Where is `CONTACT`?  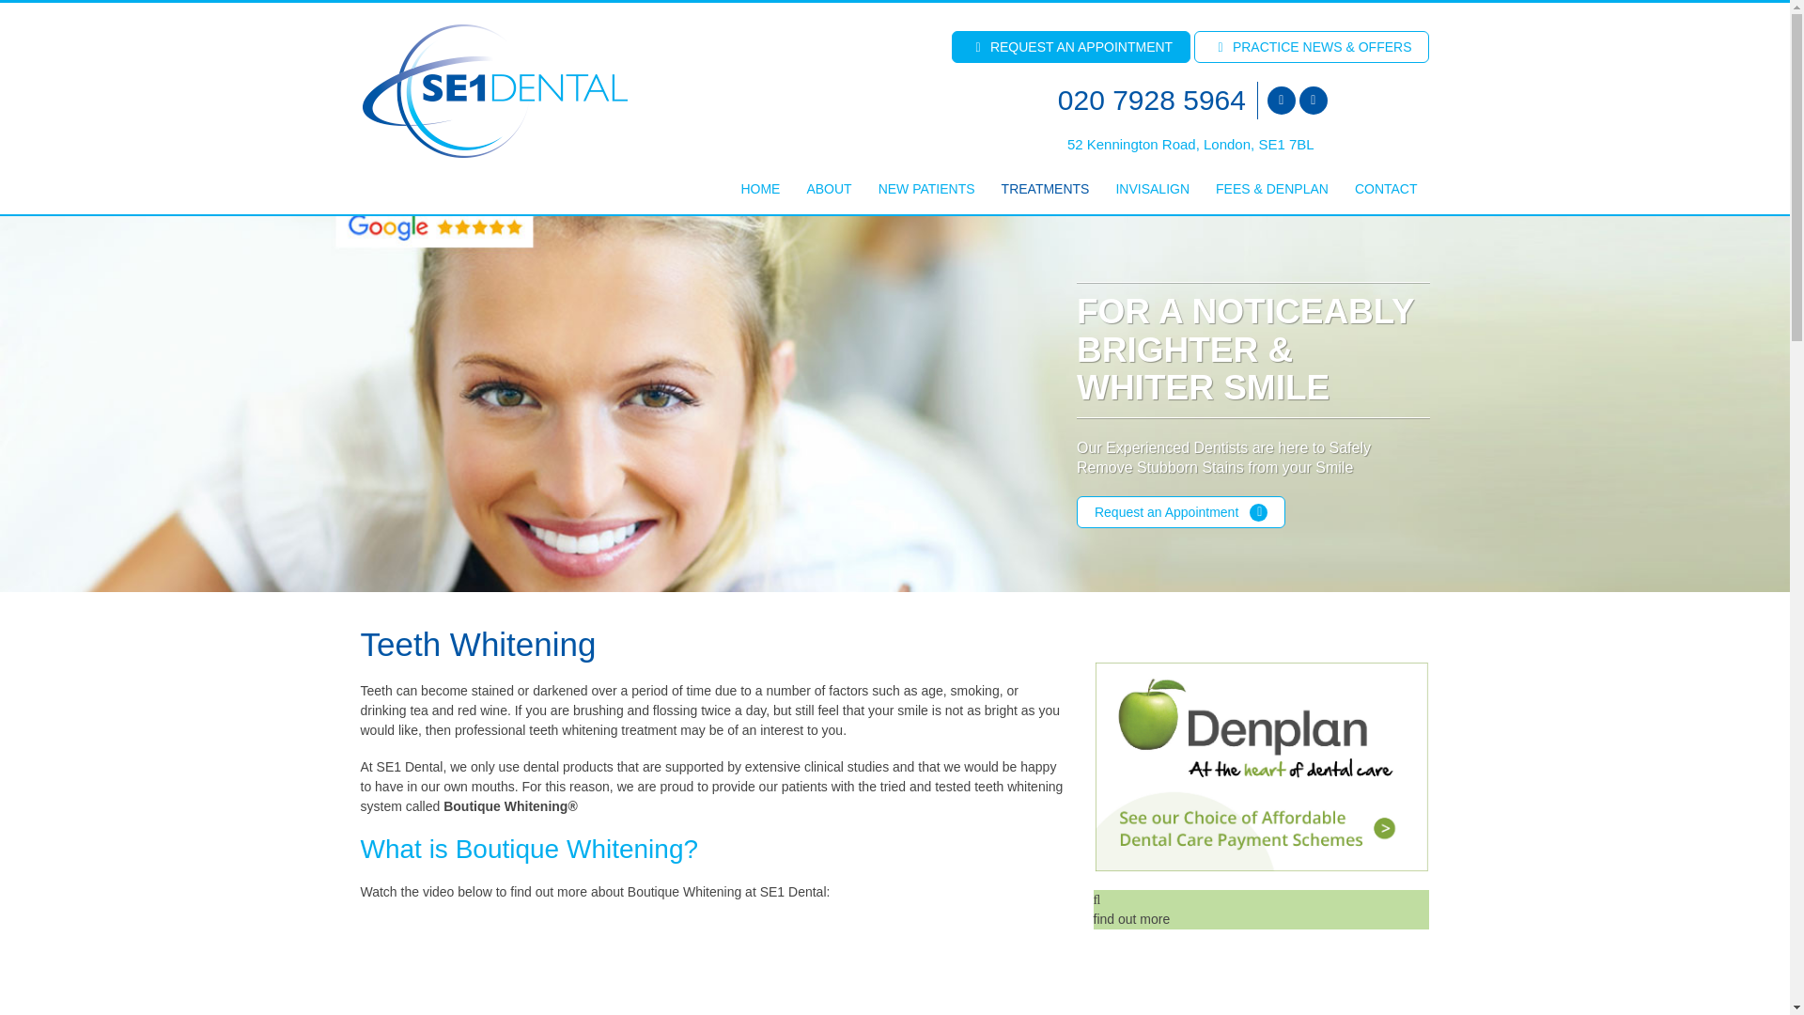
CONTACT is located at coordinates (1385, 189).